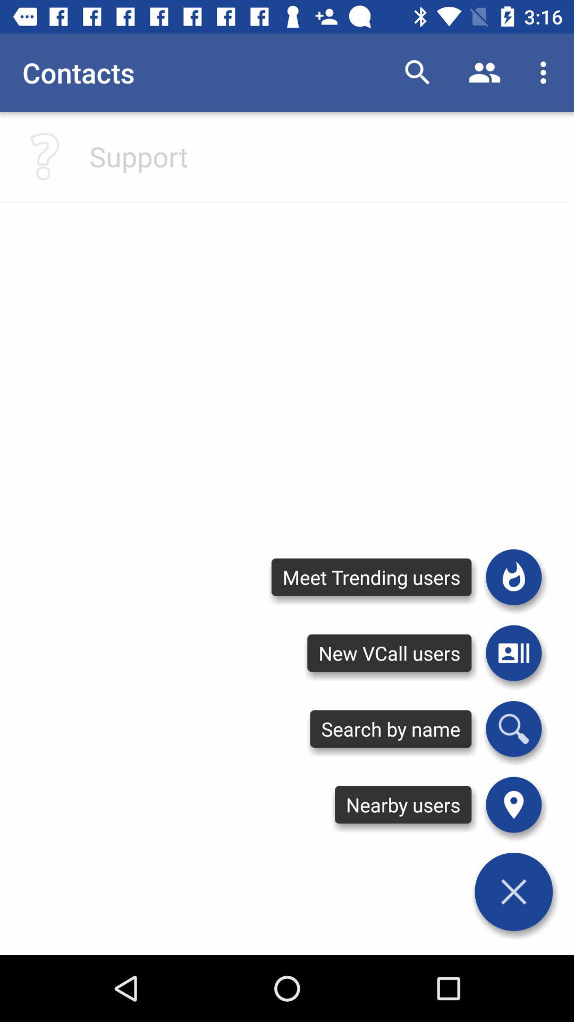  Describe the element at coordinates (403, 805) in the screenshot. I see `turn on nearby users item` at that location.